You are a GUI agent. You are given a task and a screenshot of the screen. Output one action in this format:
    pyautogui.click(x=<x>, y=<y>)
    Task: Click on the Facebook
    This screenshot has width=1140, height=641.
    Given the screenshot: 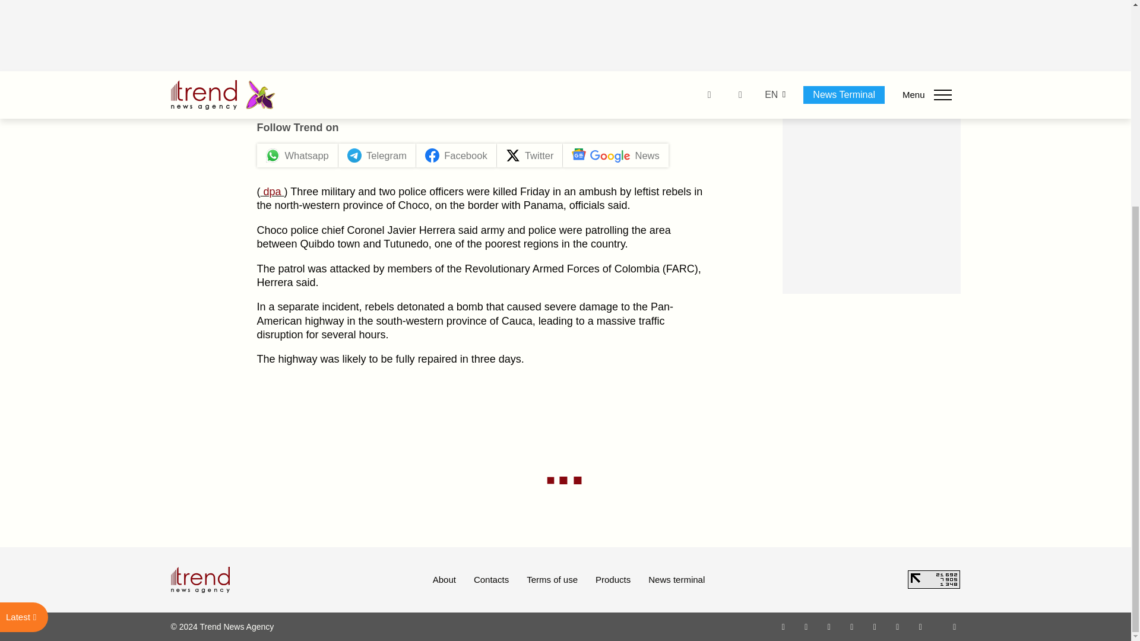 What is the action you would take?
    pyautogui.click(x=806, y=626)
    